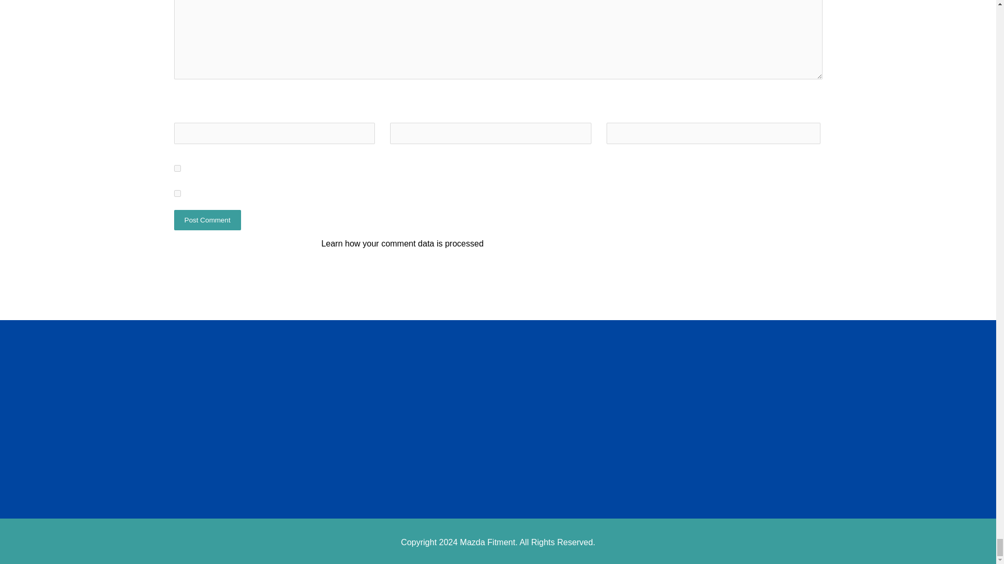 Image resolution: width=1004 pixels, height=564 pixels. Describe the element at coordinates (177, 193) in the screenshot. I see `subscribe` at that location.